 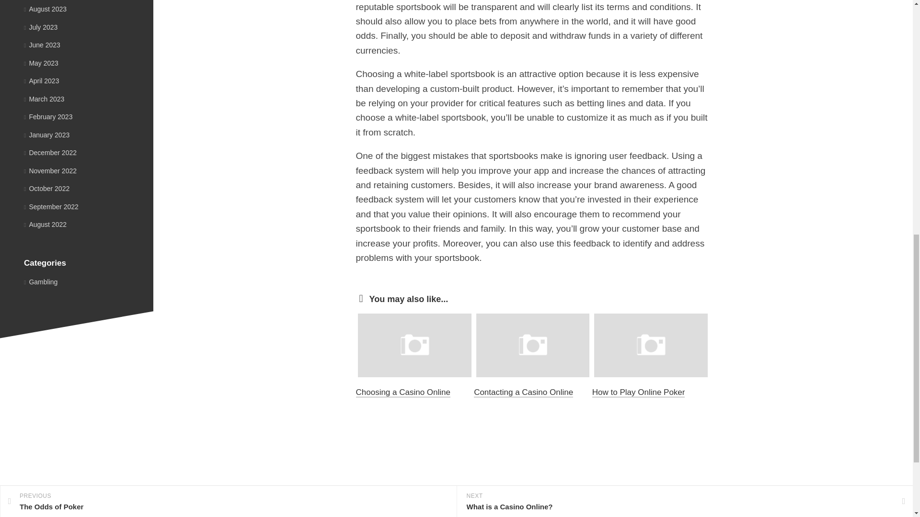 I want to click on June 2023, so click(x=42, y=45).